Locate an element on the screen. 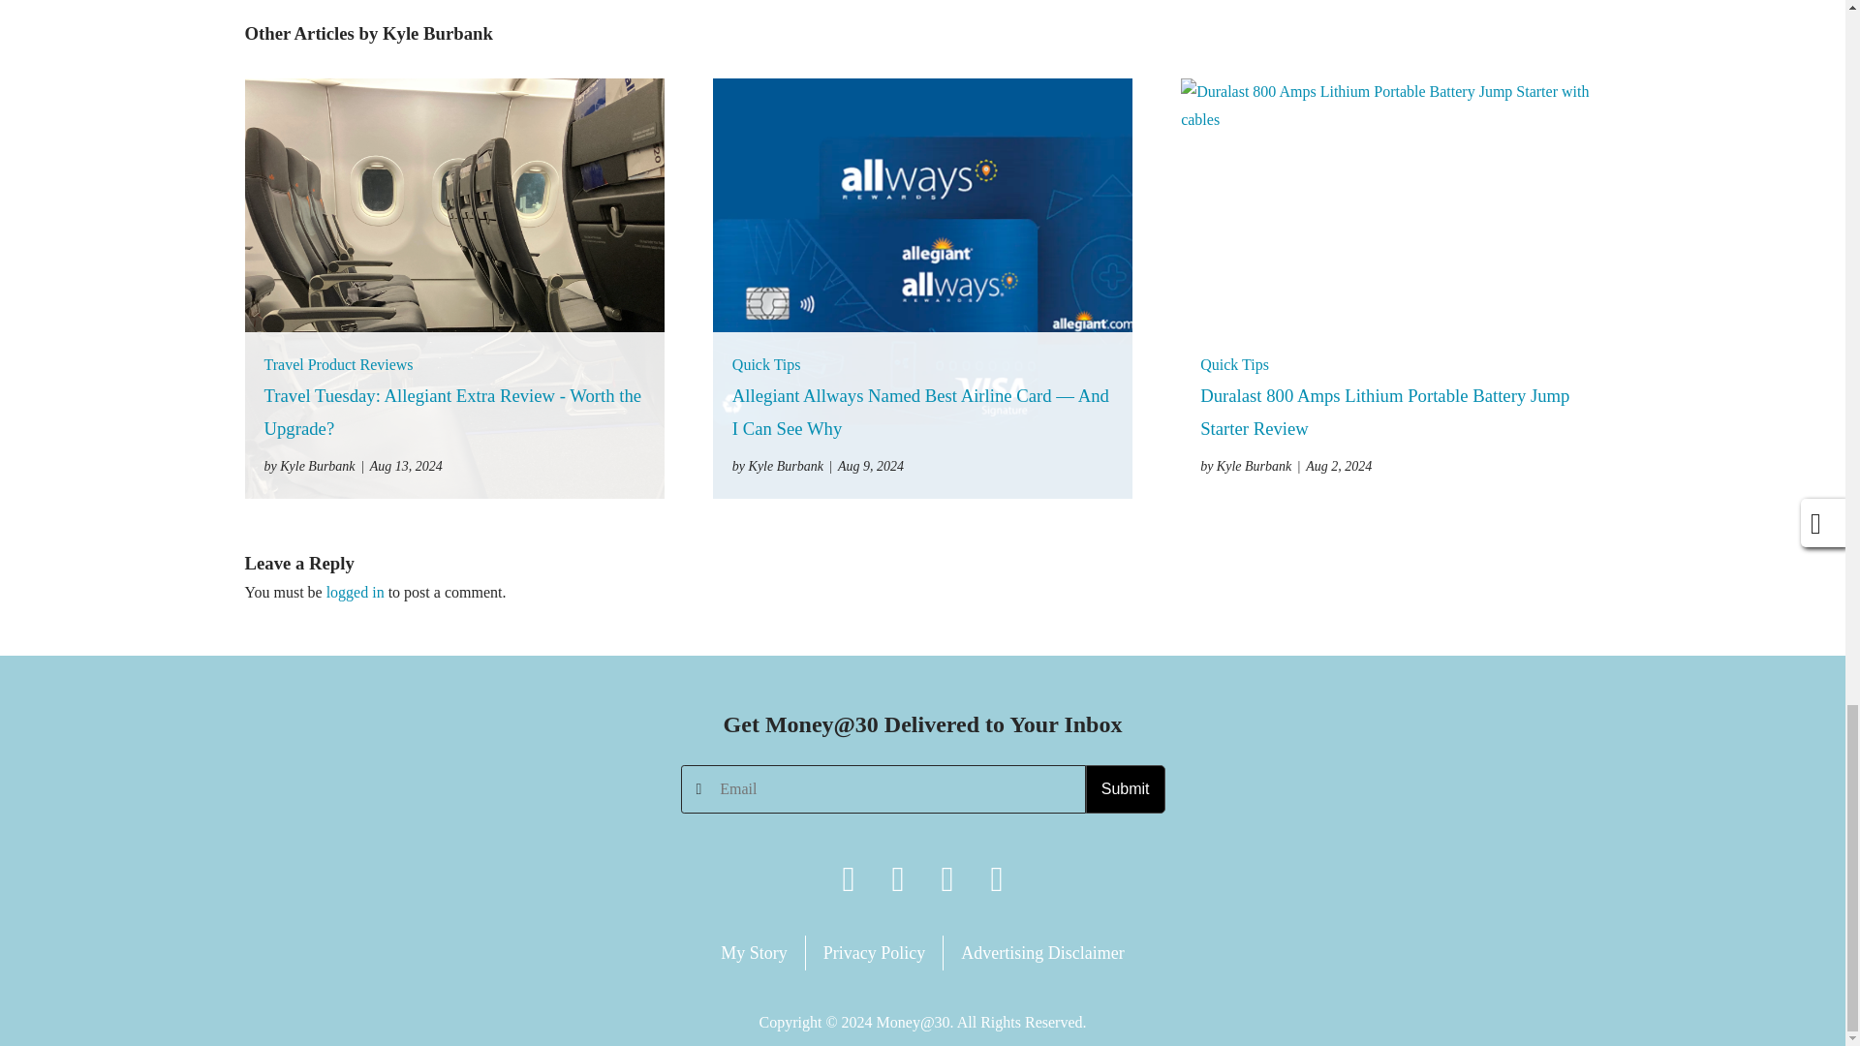  Quick Tips is located at coordinates (767, 364).